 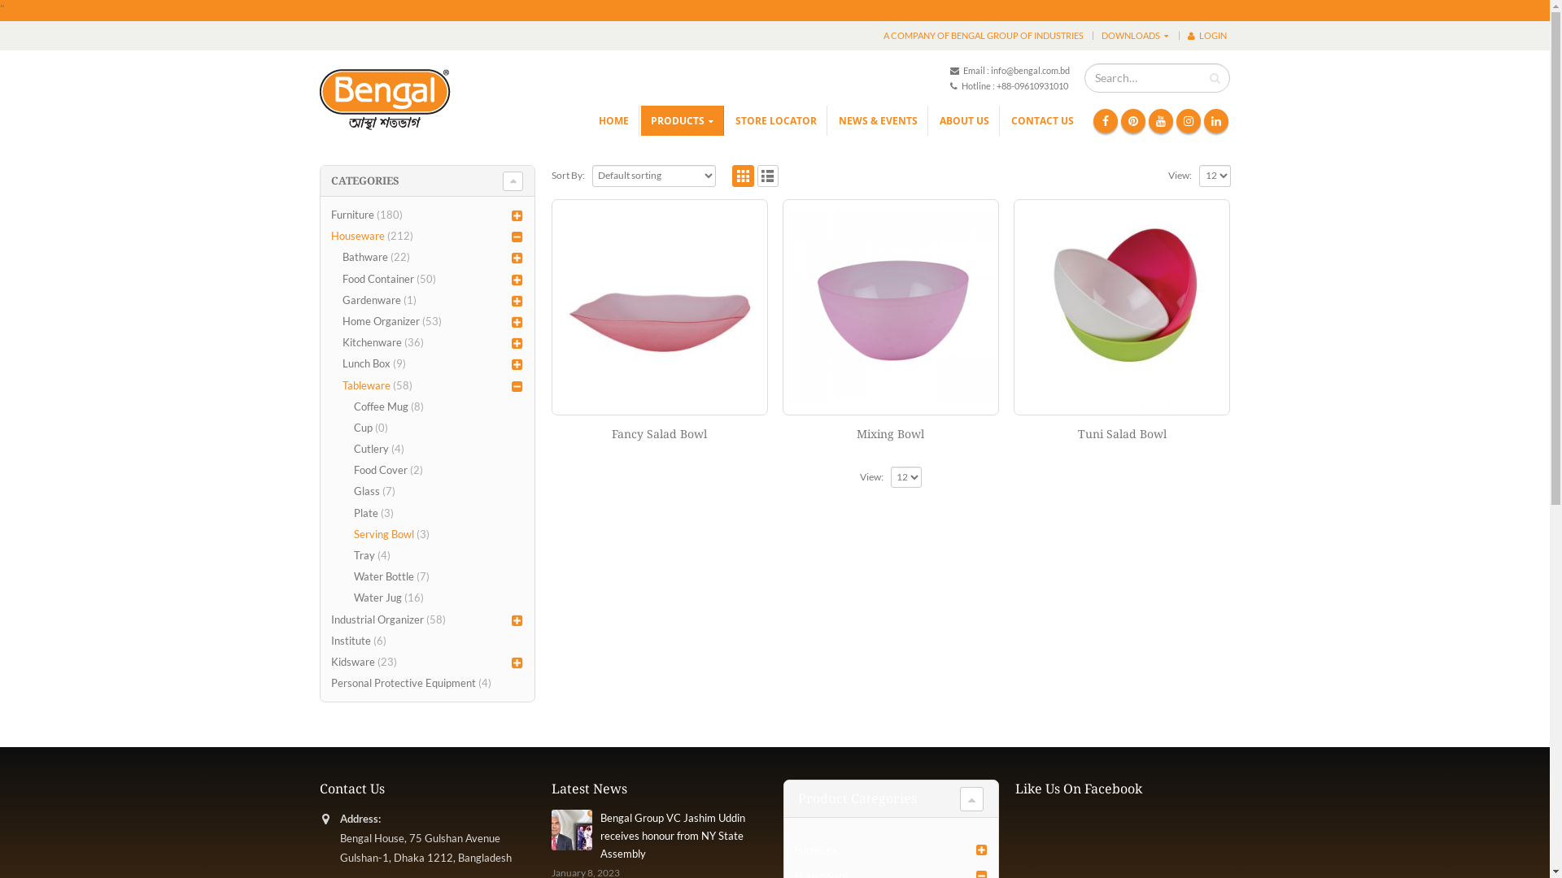 I want to click on Industrial Organizer, so click(x=377, y=619).